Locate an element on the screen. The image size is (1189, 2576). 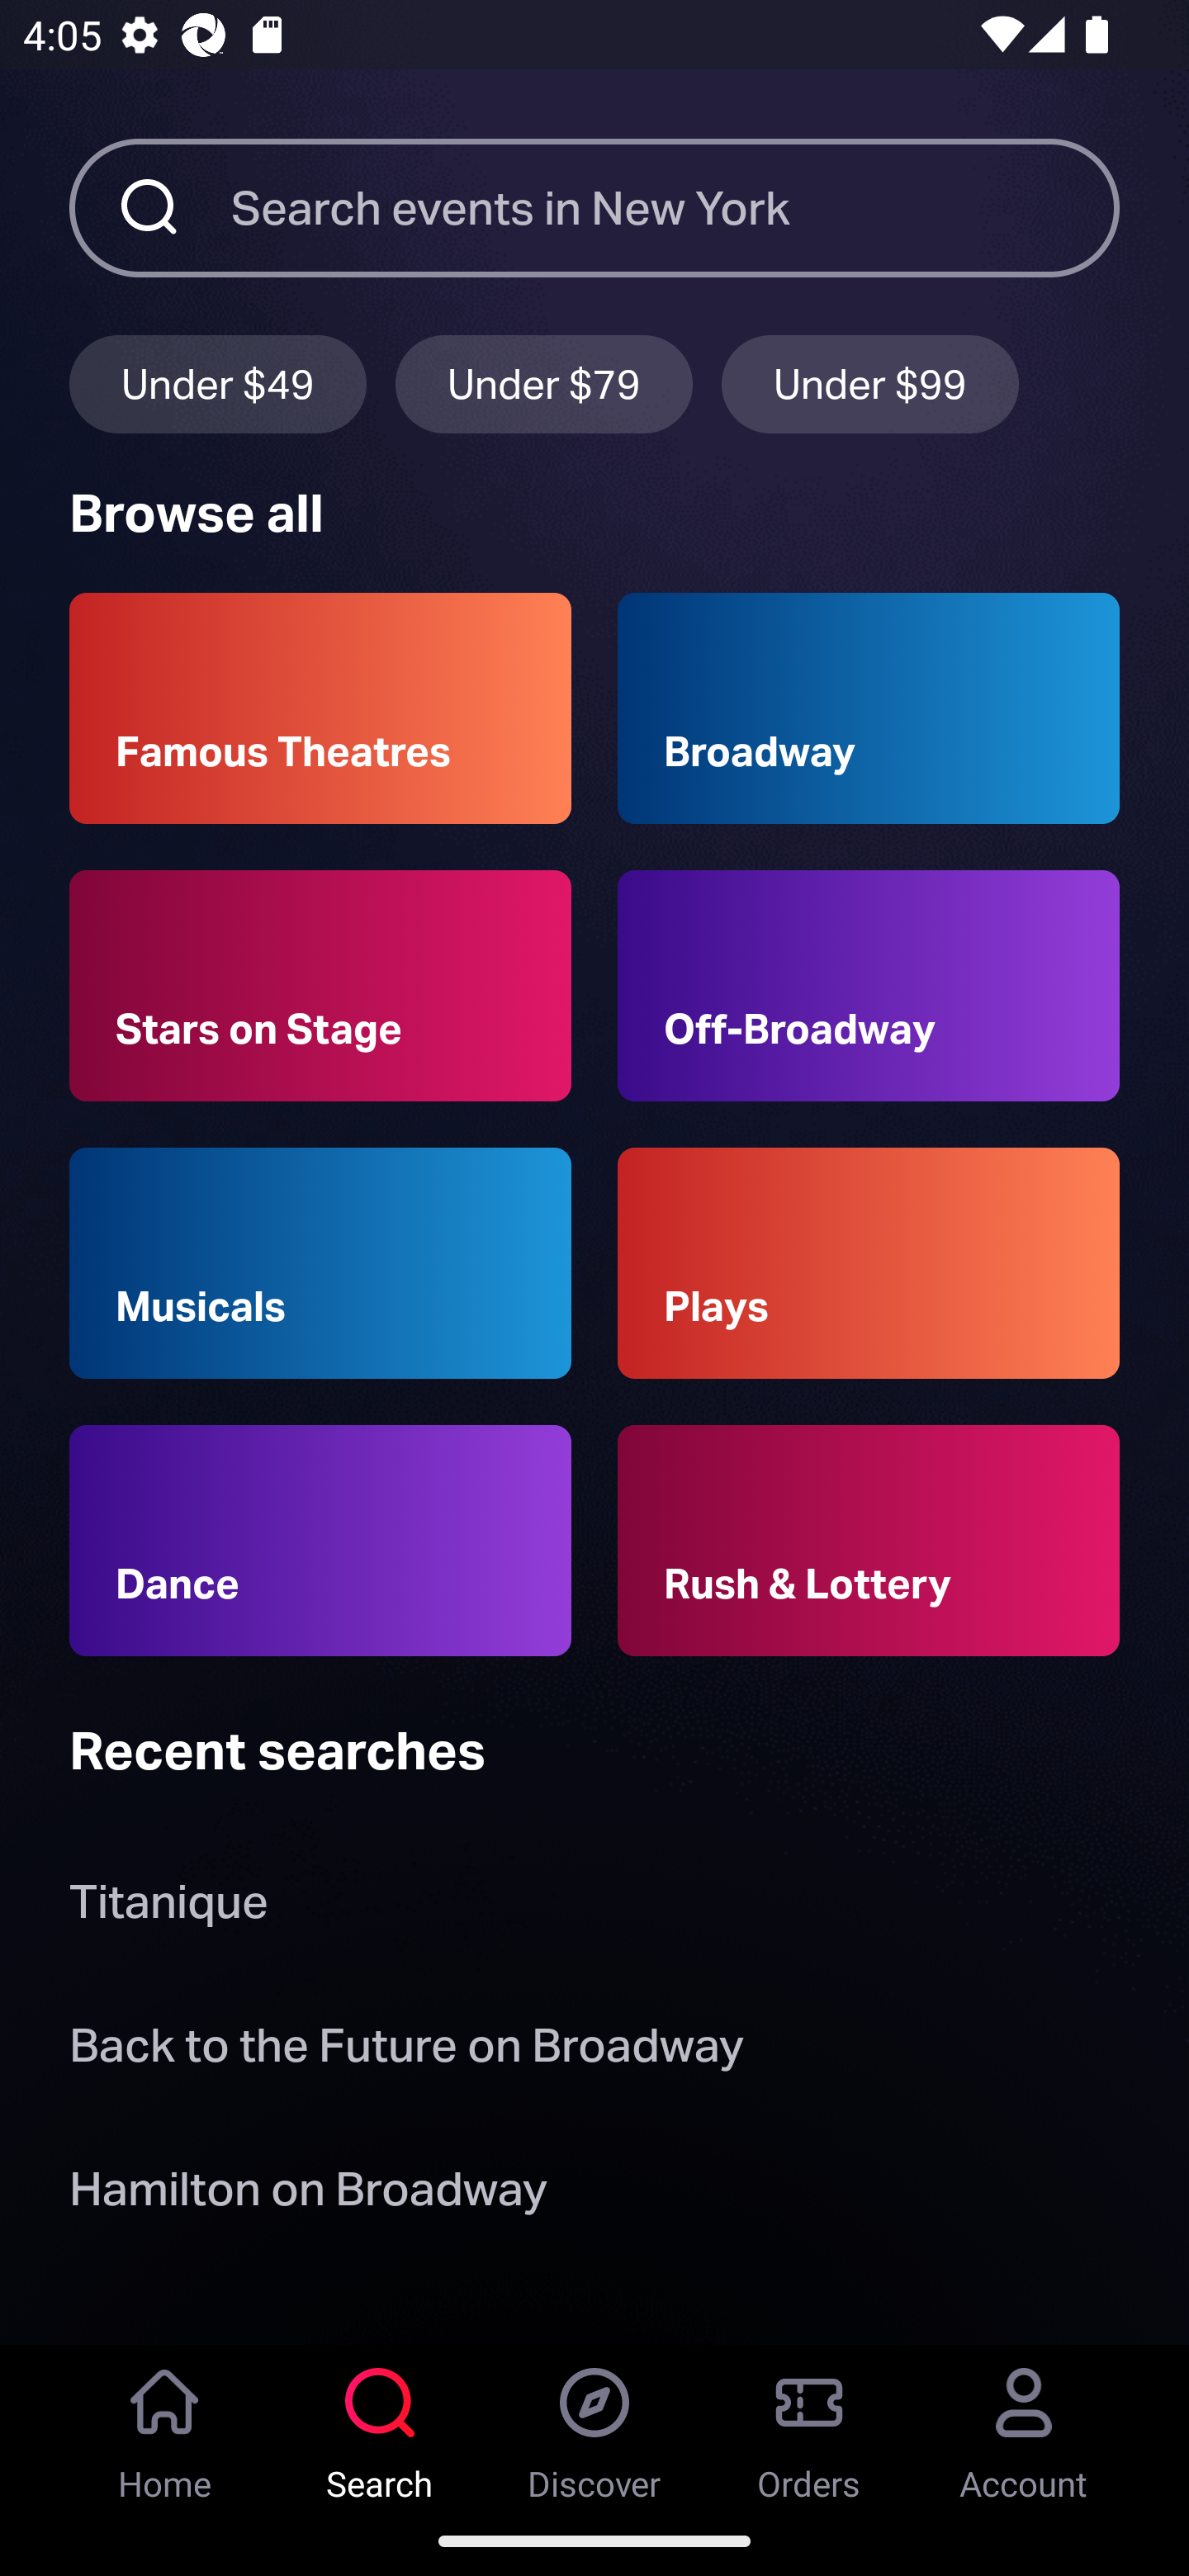
Under $79 is located at coordinates (544, 383).